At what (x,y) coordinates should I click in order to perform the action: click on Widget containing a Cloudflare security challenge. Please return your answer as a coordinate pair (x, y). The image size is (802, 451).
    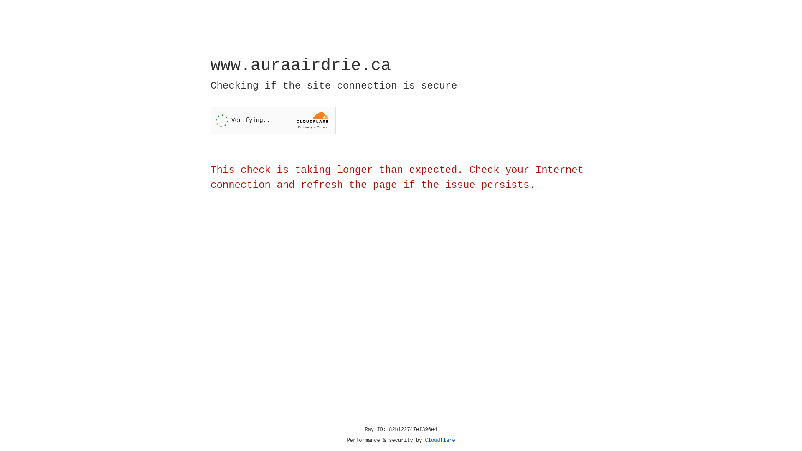
    Looking at the image, I should click on (273, 120).